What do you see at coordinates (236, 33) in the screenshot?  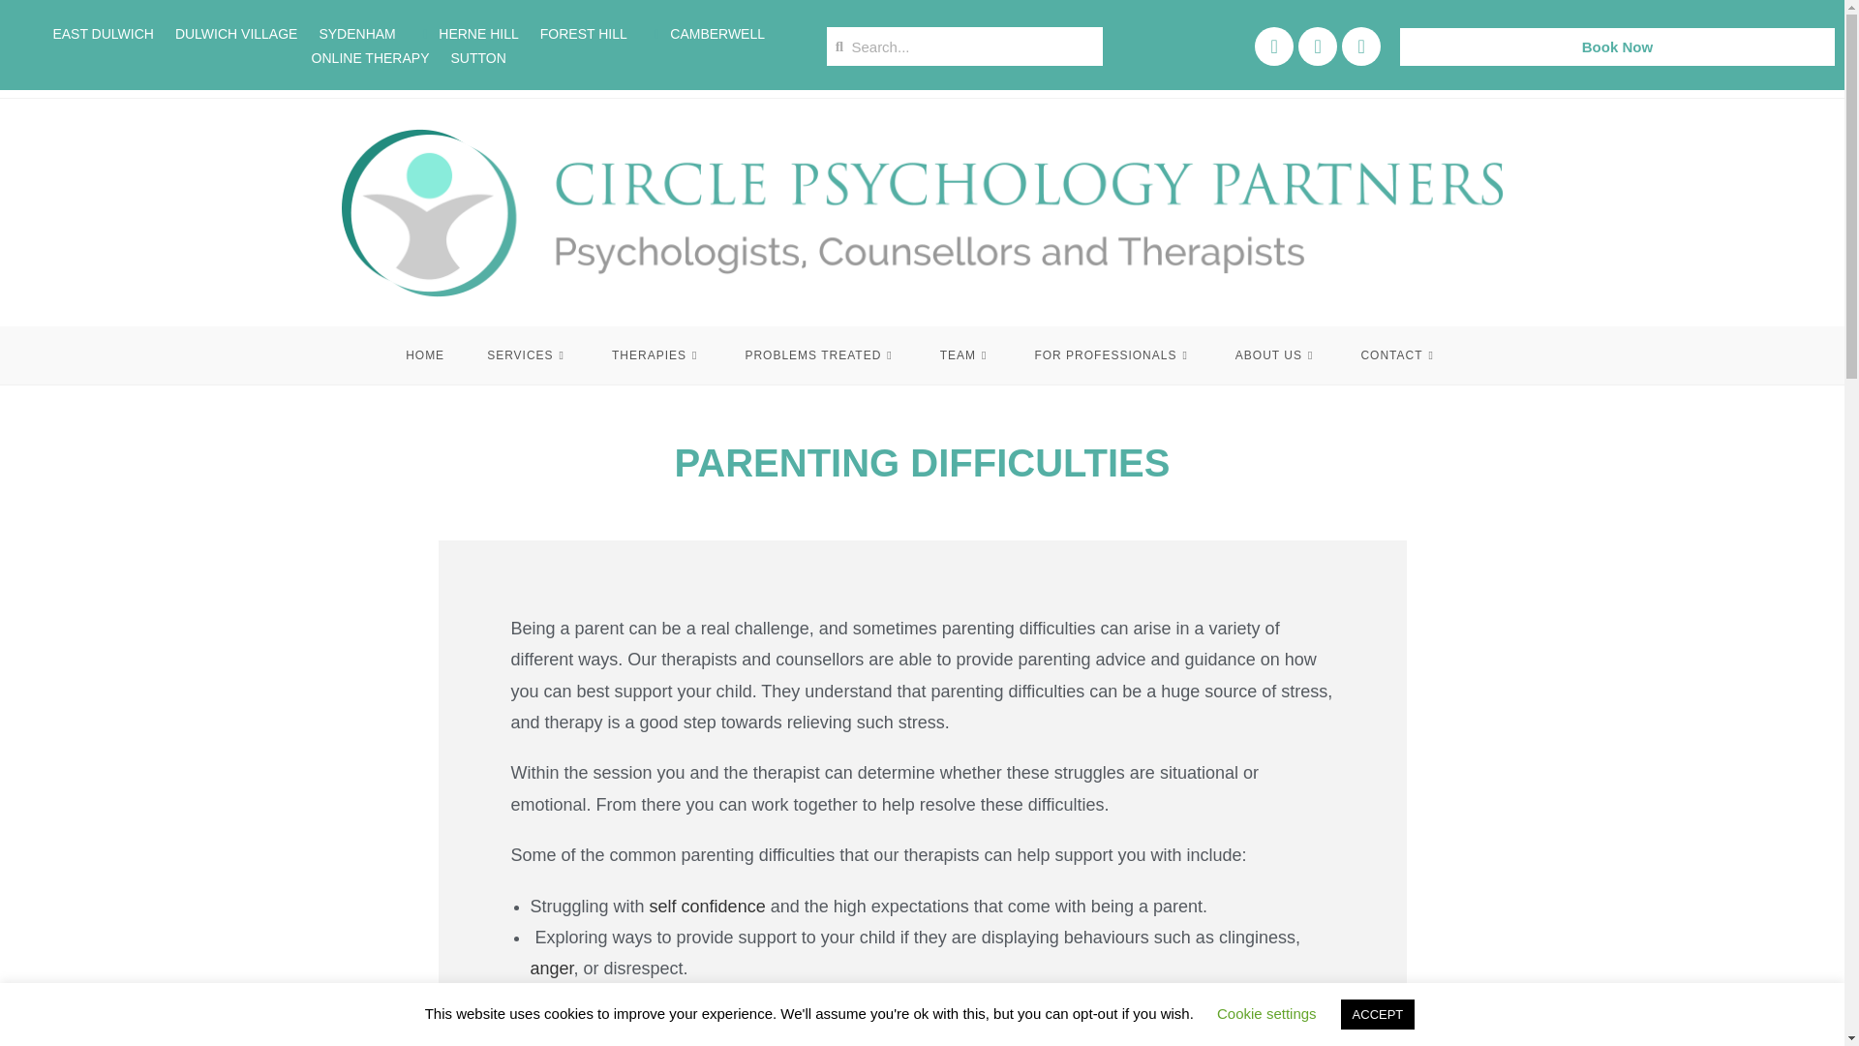 I see `DULWICH VILLAGE` at bounding box center [236, 33].